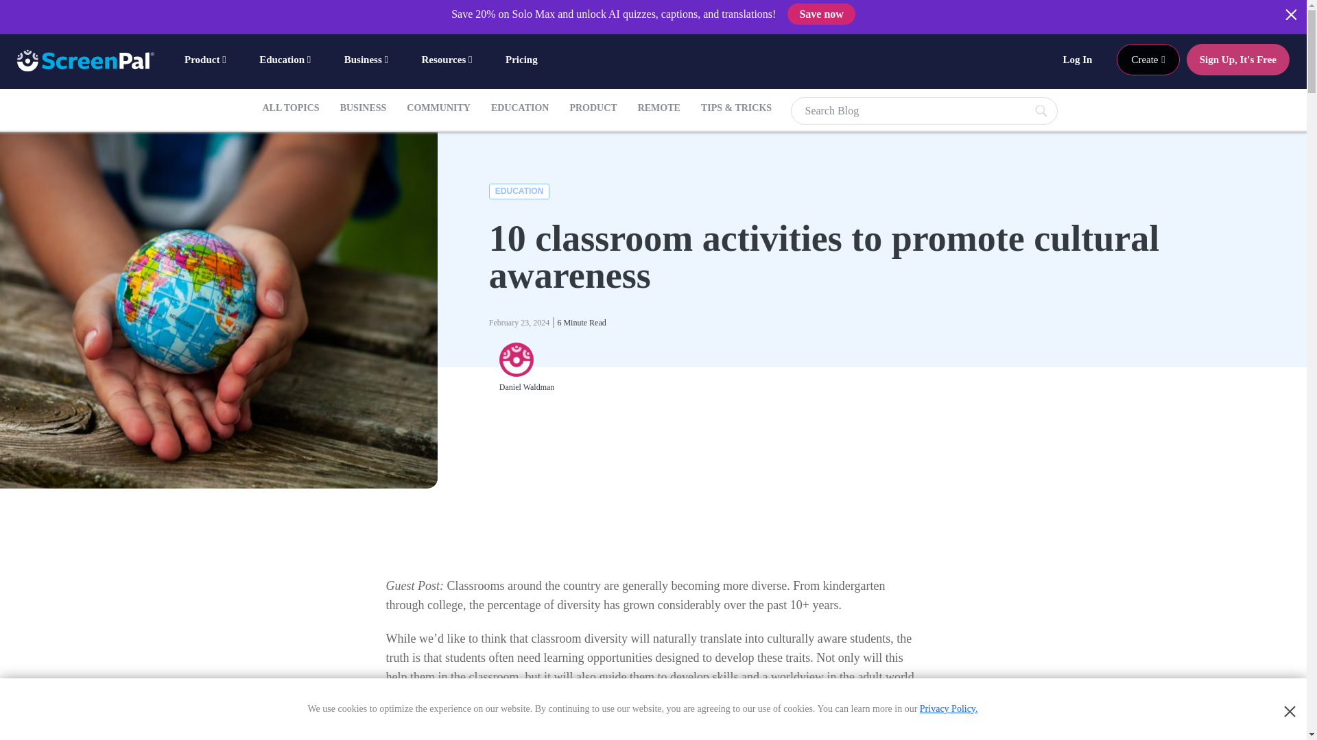 The width and height of the screenshot is (1317, 740). What do you see at coordinates (1077, 59) in the screenshot?
I see `Log In` at bounding box center [1077, 59].